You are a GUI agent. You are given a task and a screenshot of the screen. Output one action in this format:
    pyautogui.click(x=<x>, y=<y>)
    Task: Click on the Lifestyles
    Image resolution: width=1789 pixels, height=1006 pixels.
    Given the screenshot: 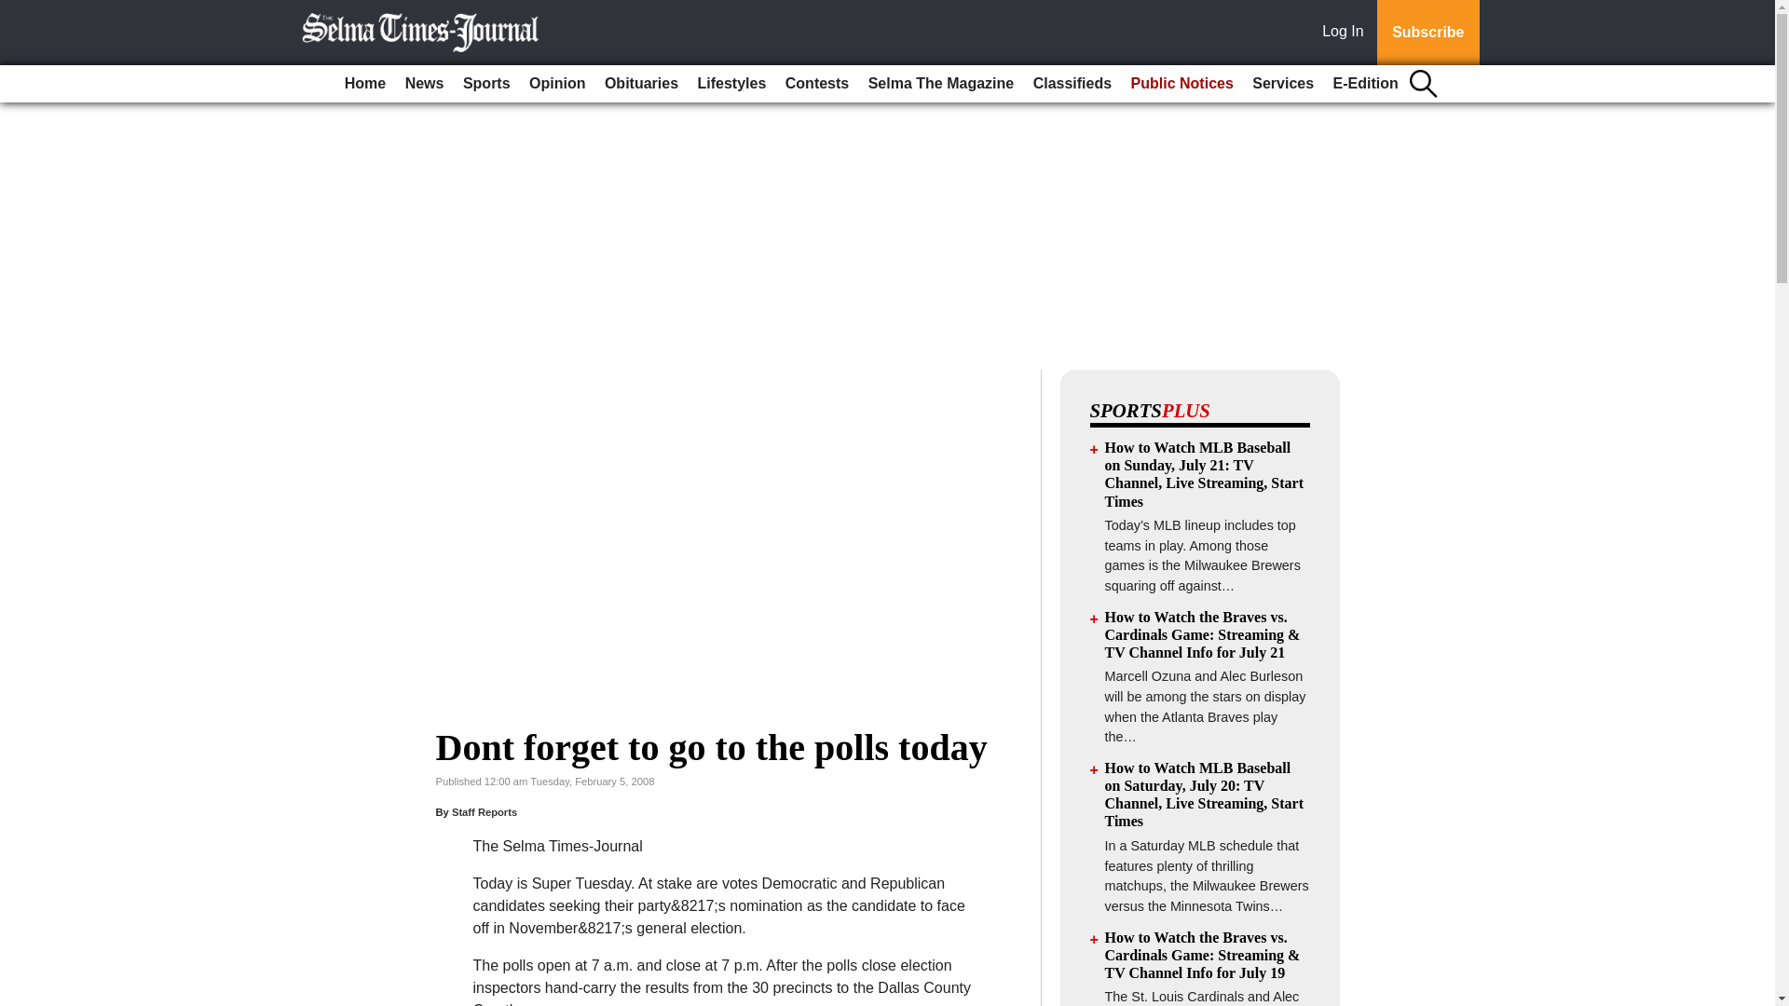 What is the action you would take?
    pyautogui.click(x=732, y=84)
    